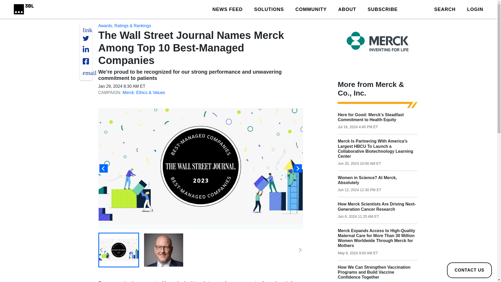 The width and height of the screenshot is (501, 282). I want to click on Share via email, so click(89, 73).